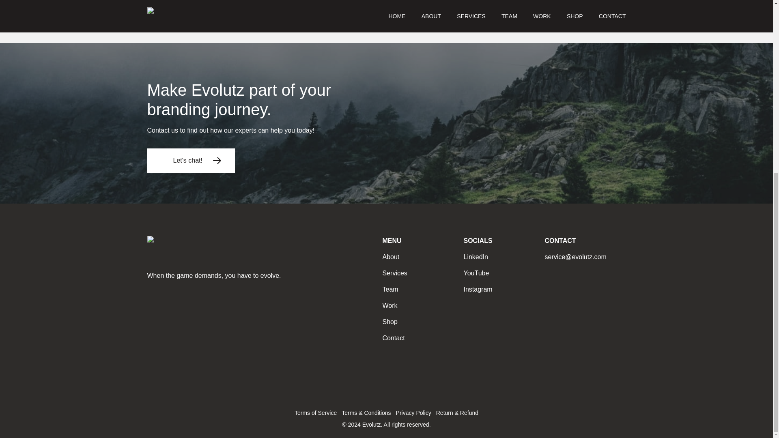  What do you see at coordinates (476, 273) in the screenshot?
I see `YouTube` at bounding box center [476, 273].